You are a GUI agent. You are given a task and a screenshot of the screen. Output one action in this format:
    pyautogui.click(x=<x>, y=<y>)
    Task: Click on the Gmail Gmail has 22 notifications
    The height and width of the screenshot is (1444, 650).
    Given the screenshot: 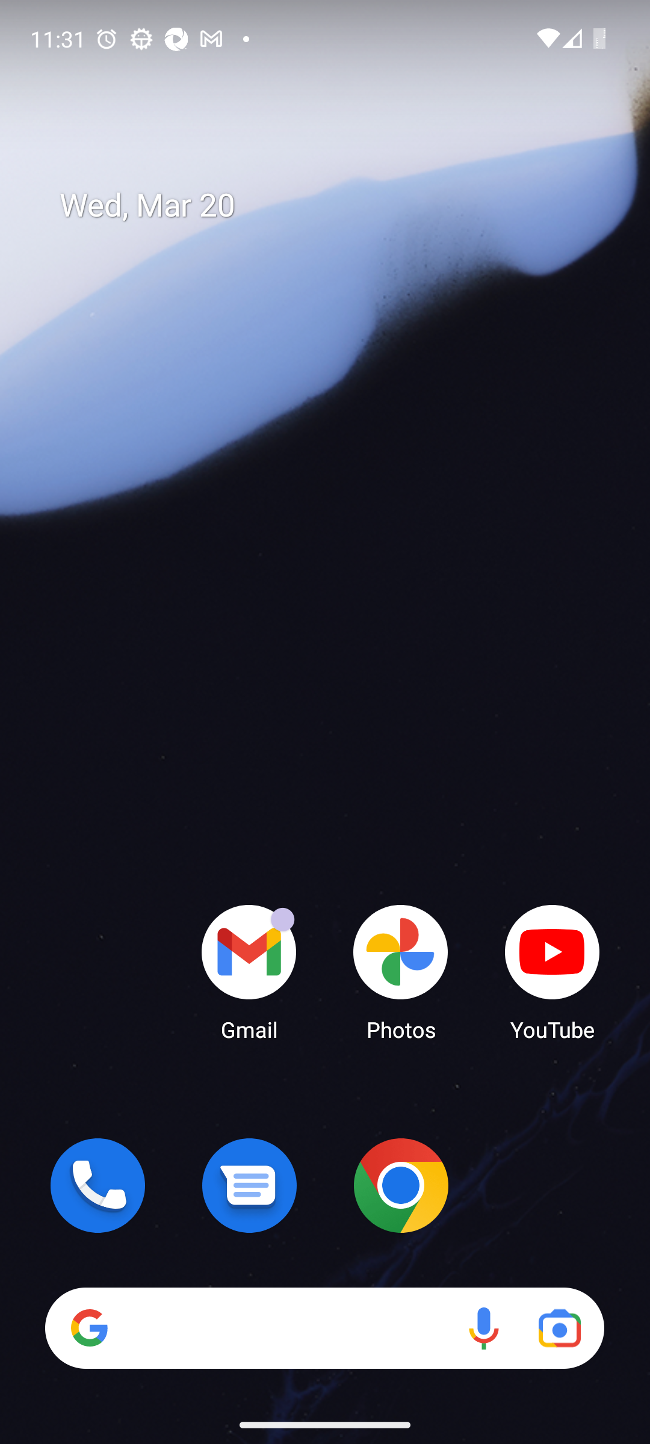 What is the action you would take?
    pyautogui.click(x=249, y=972)
    